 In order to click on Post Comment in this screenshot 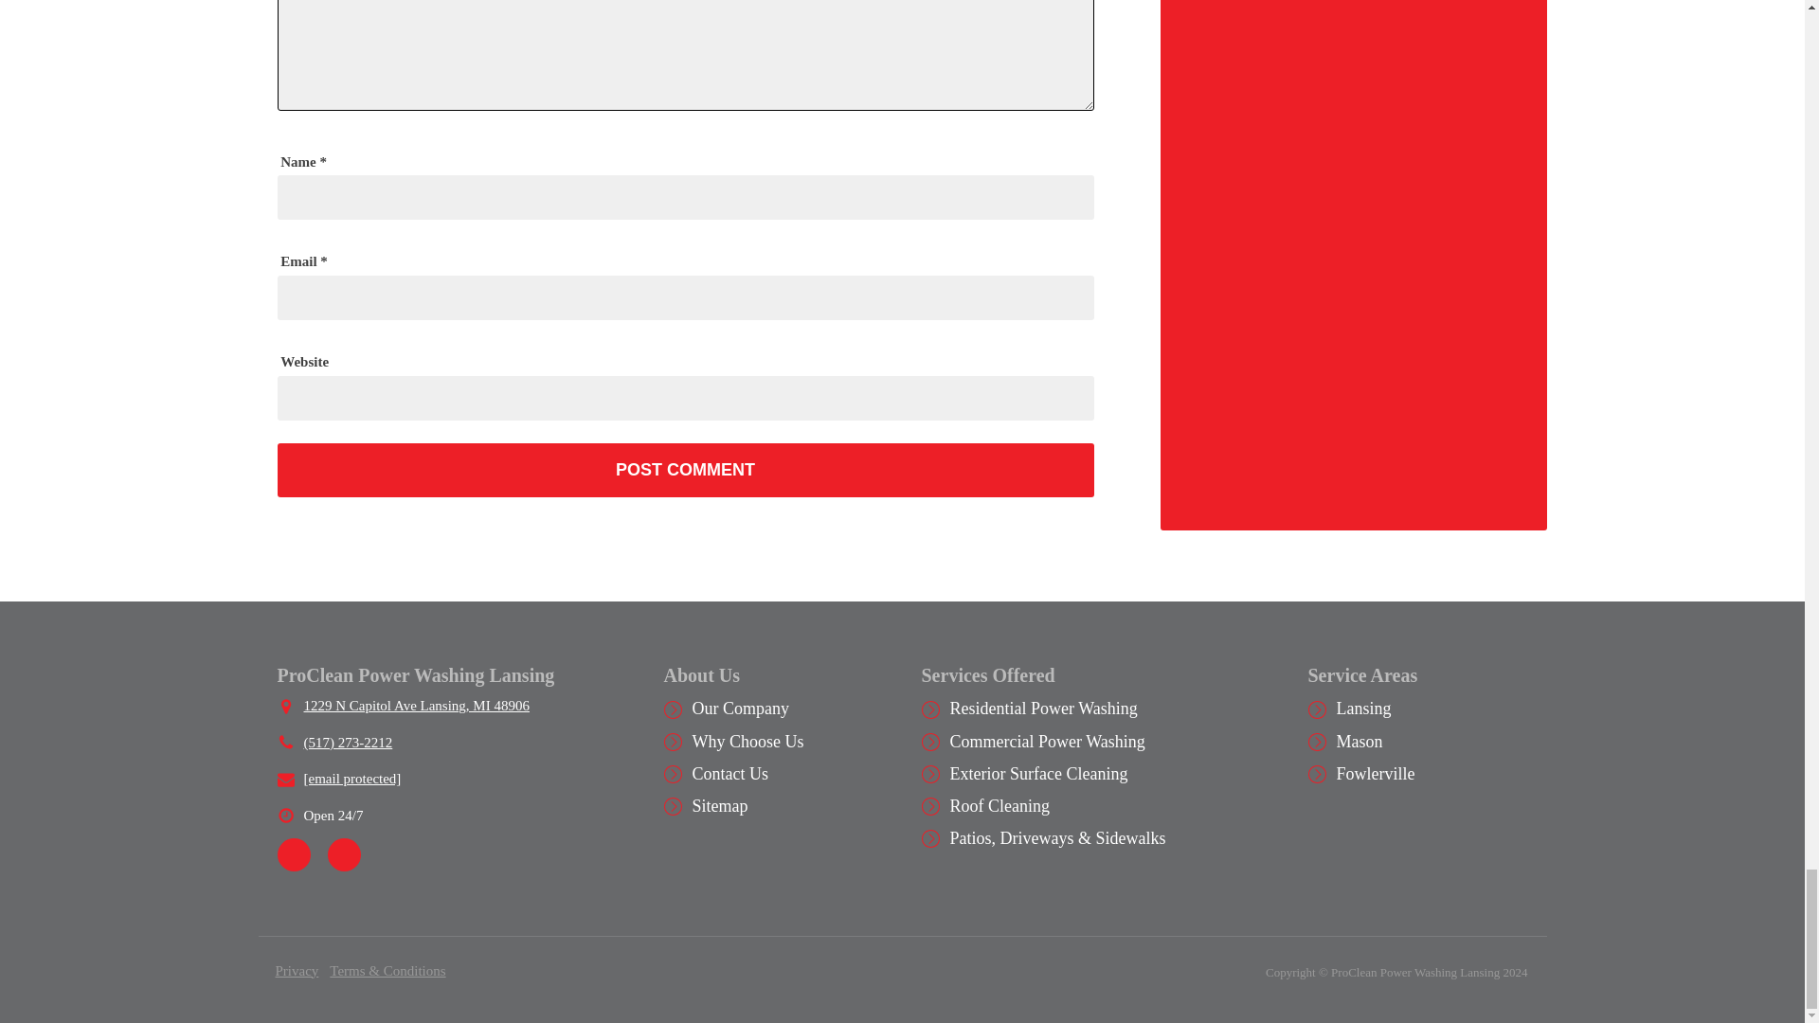, I will do `click(684, 470)`.